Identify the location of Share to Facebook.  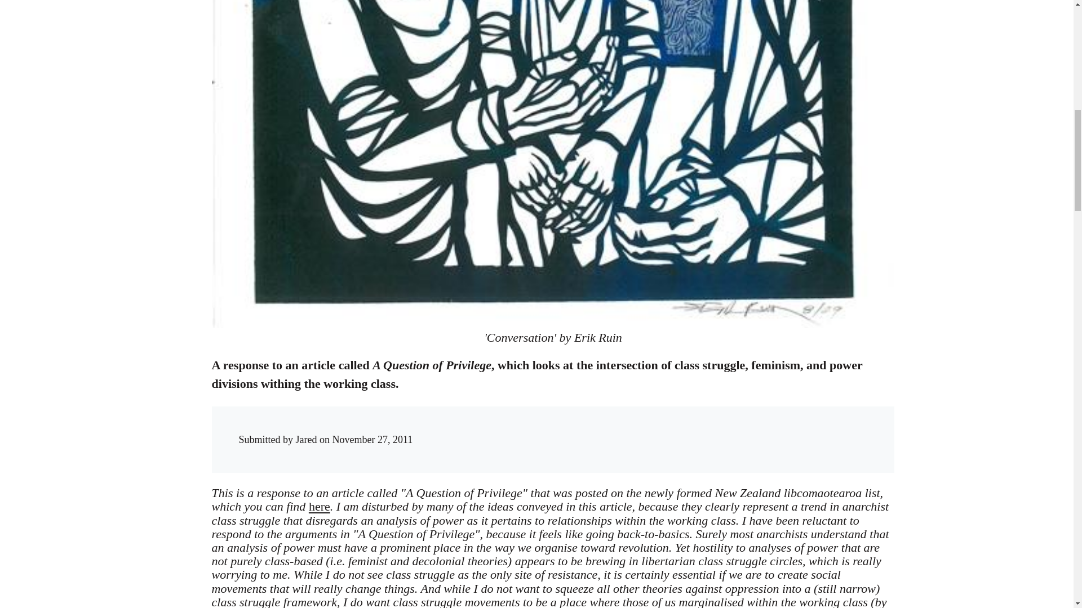
(680, 429).